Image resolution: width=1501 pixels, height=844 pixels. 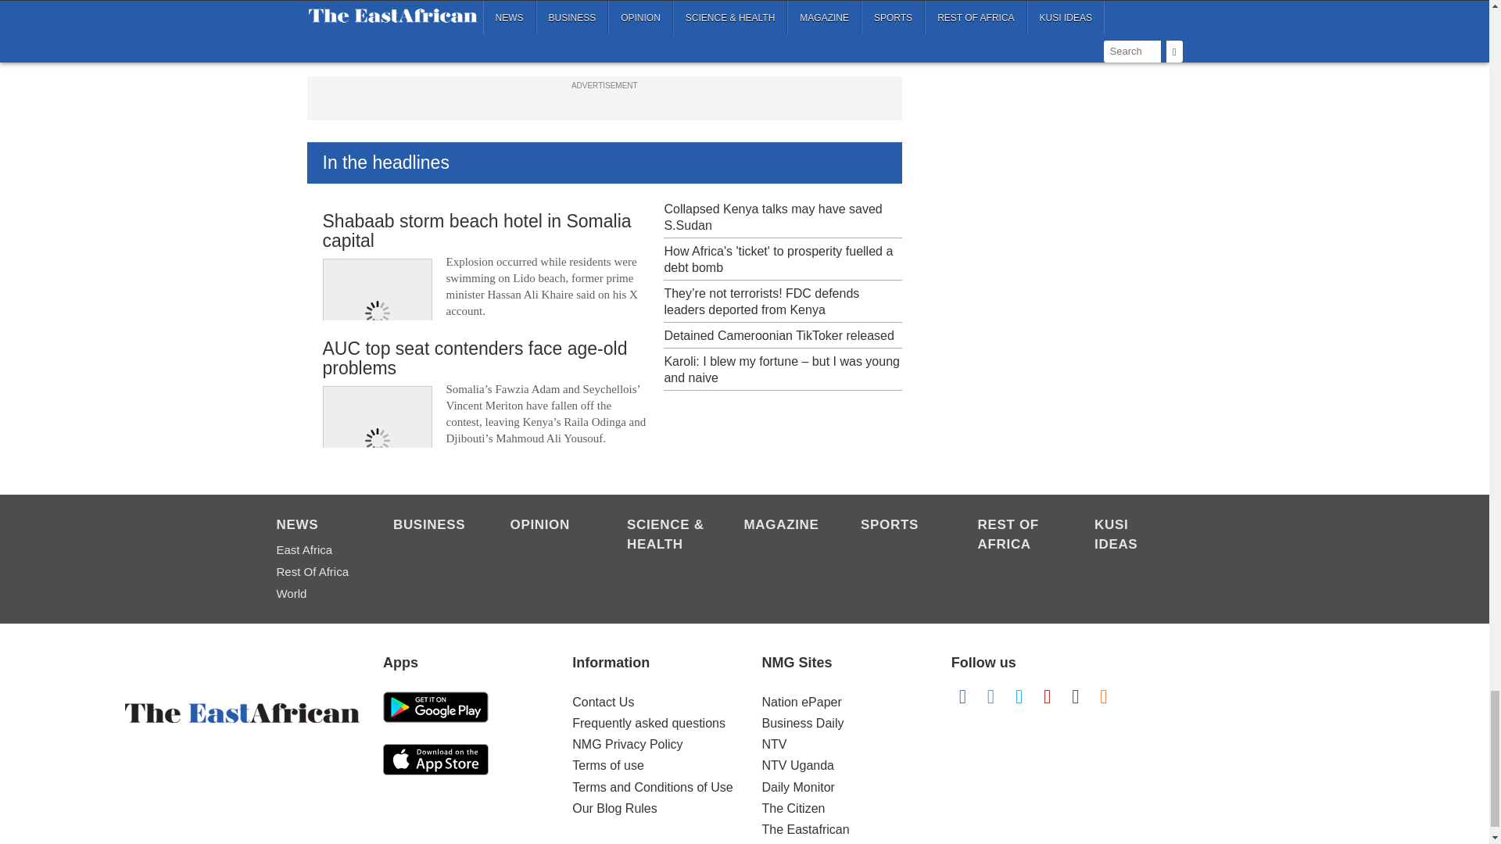 I want to click on NMG Privacy Policy, so click(x=627, y=744).